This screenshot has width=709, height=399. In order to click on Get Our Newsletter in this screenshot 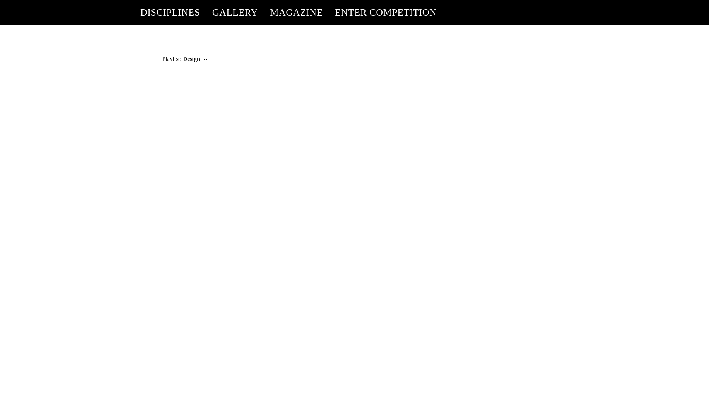, I will do `click(498, 38)`.